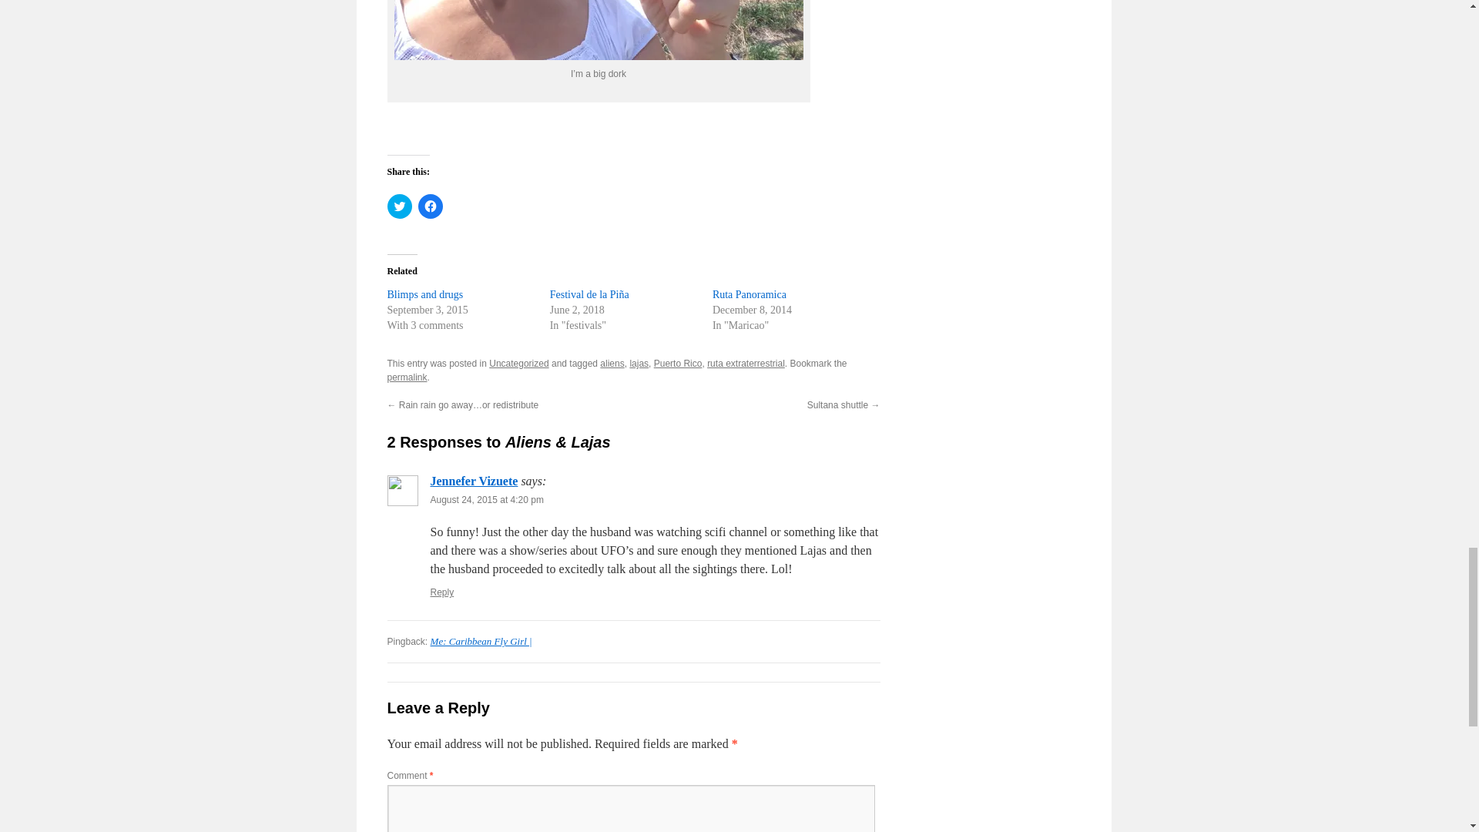 The height and width of the screenshot is (832, 1479). I want to click on Uncategorized, so click(519, 364).